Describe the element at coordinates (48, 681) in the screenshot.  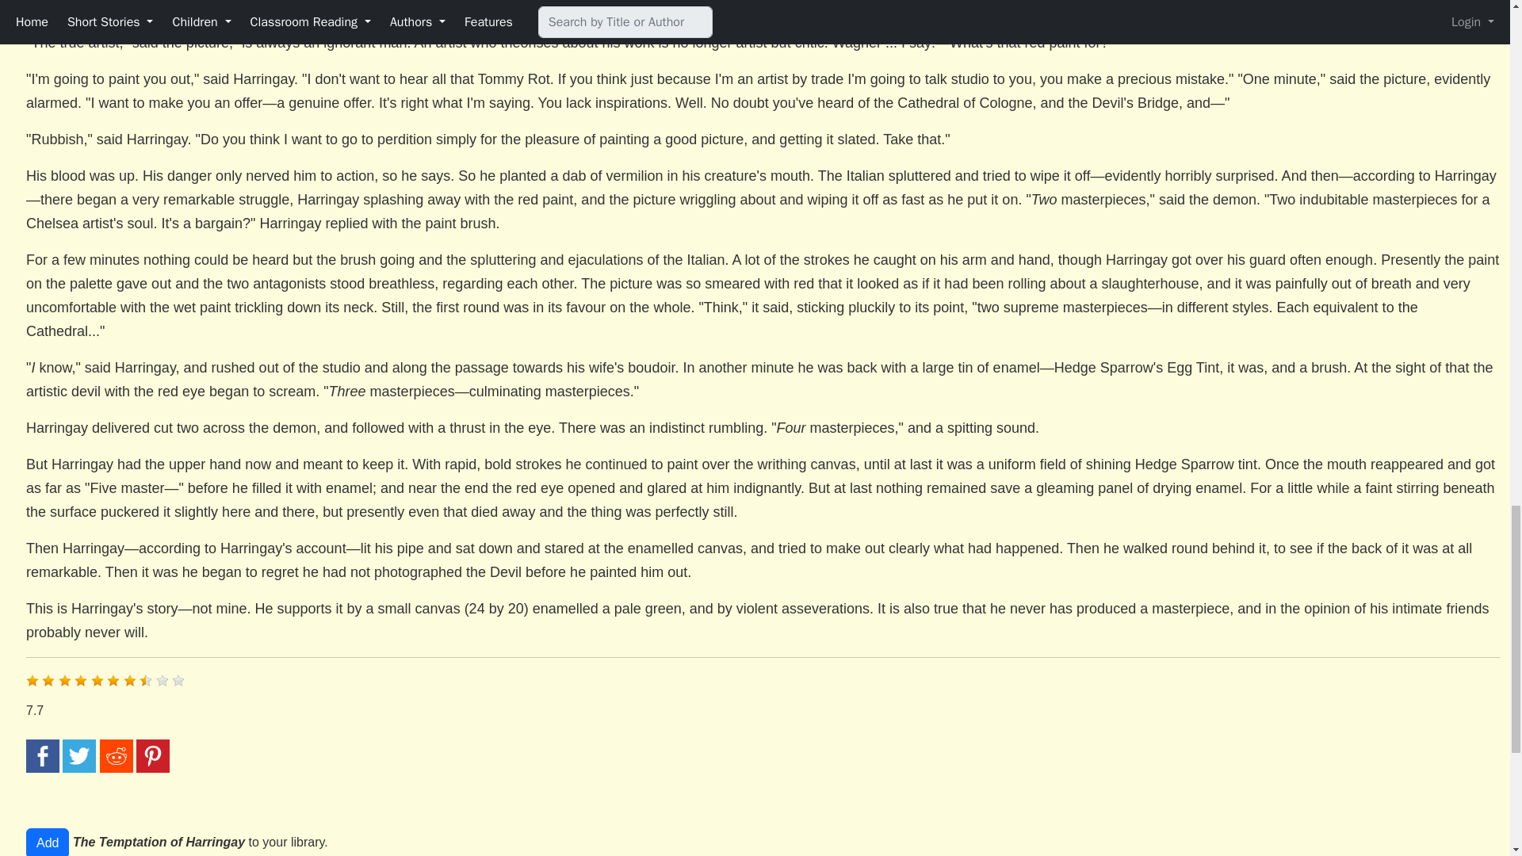
I see `2 - Don't Read ` at that location.